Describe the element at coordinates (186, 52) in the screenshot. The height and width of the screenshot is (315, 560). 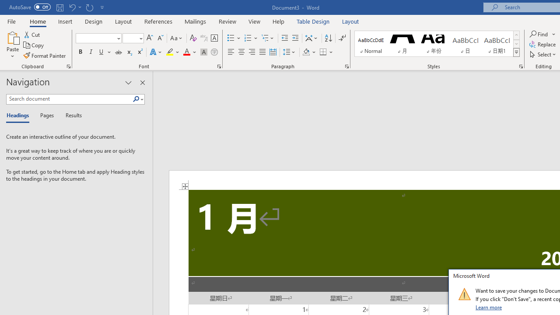
I see `Font Color RGB(255, 0, 0)` at that location.